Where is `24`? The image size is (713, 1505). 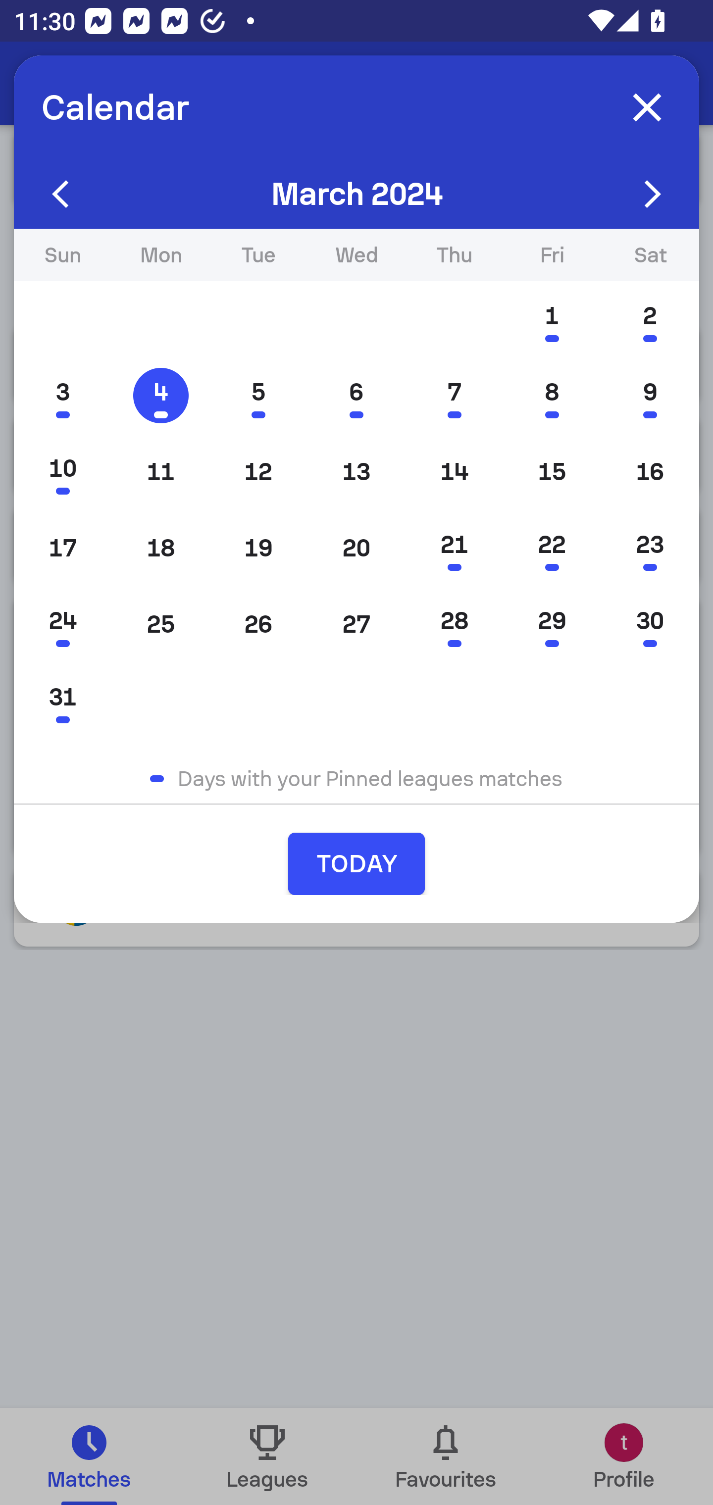
24 is located at coordinates (62, 624).